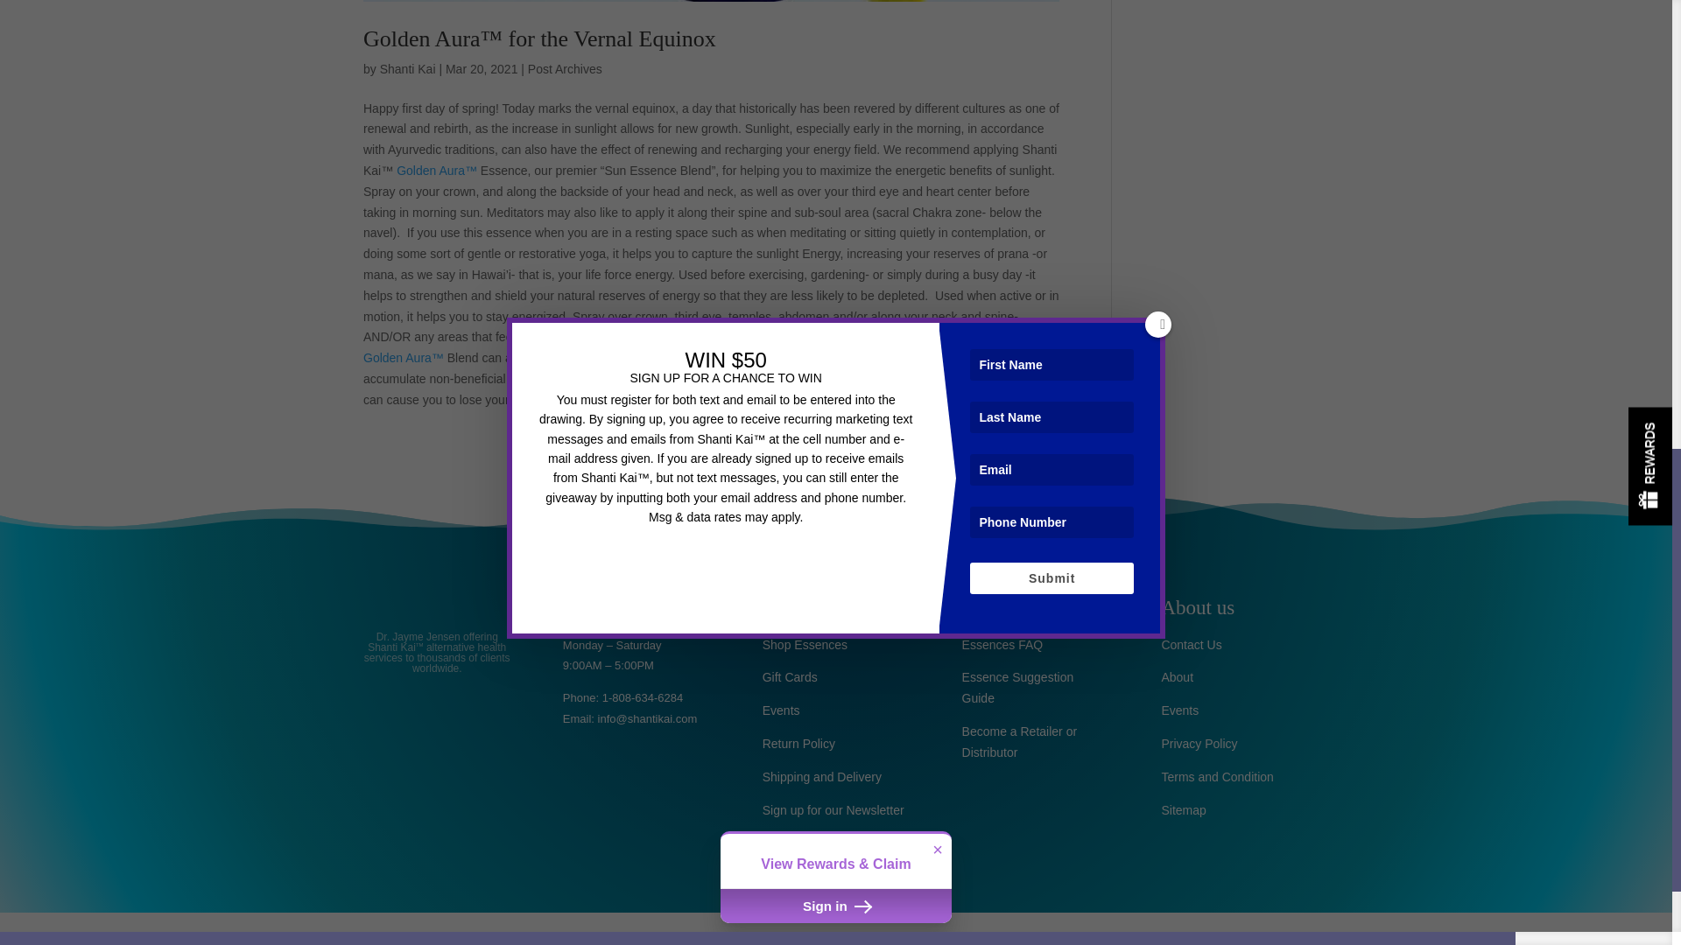  I want to click on footer-white-logo, so click(438, 600).